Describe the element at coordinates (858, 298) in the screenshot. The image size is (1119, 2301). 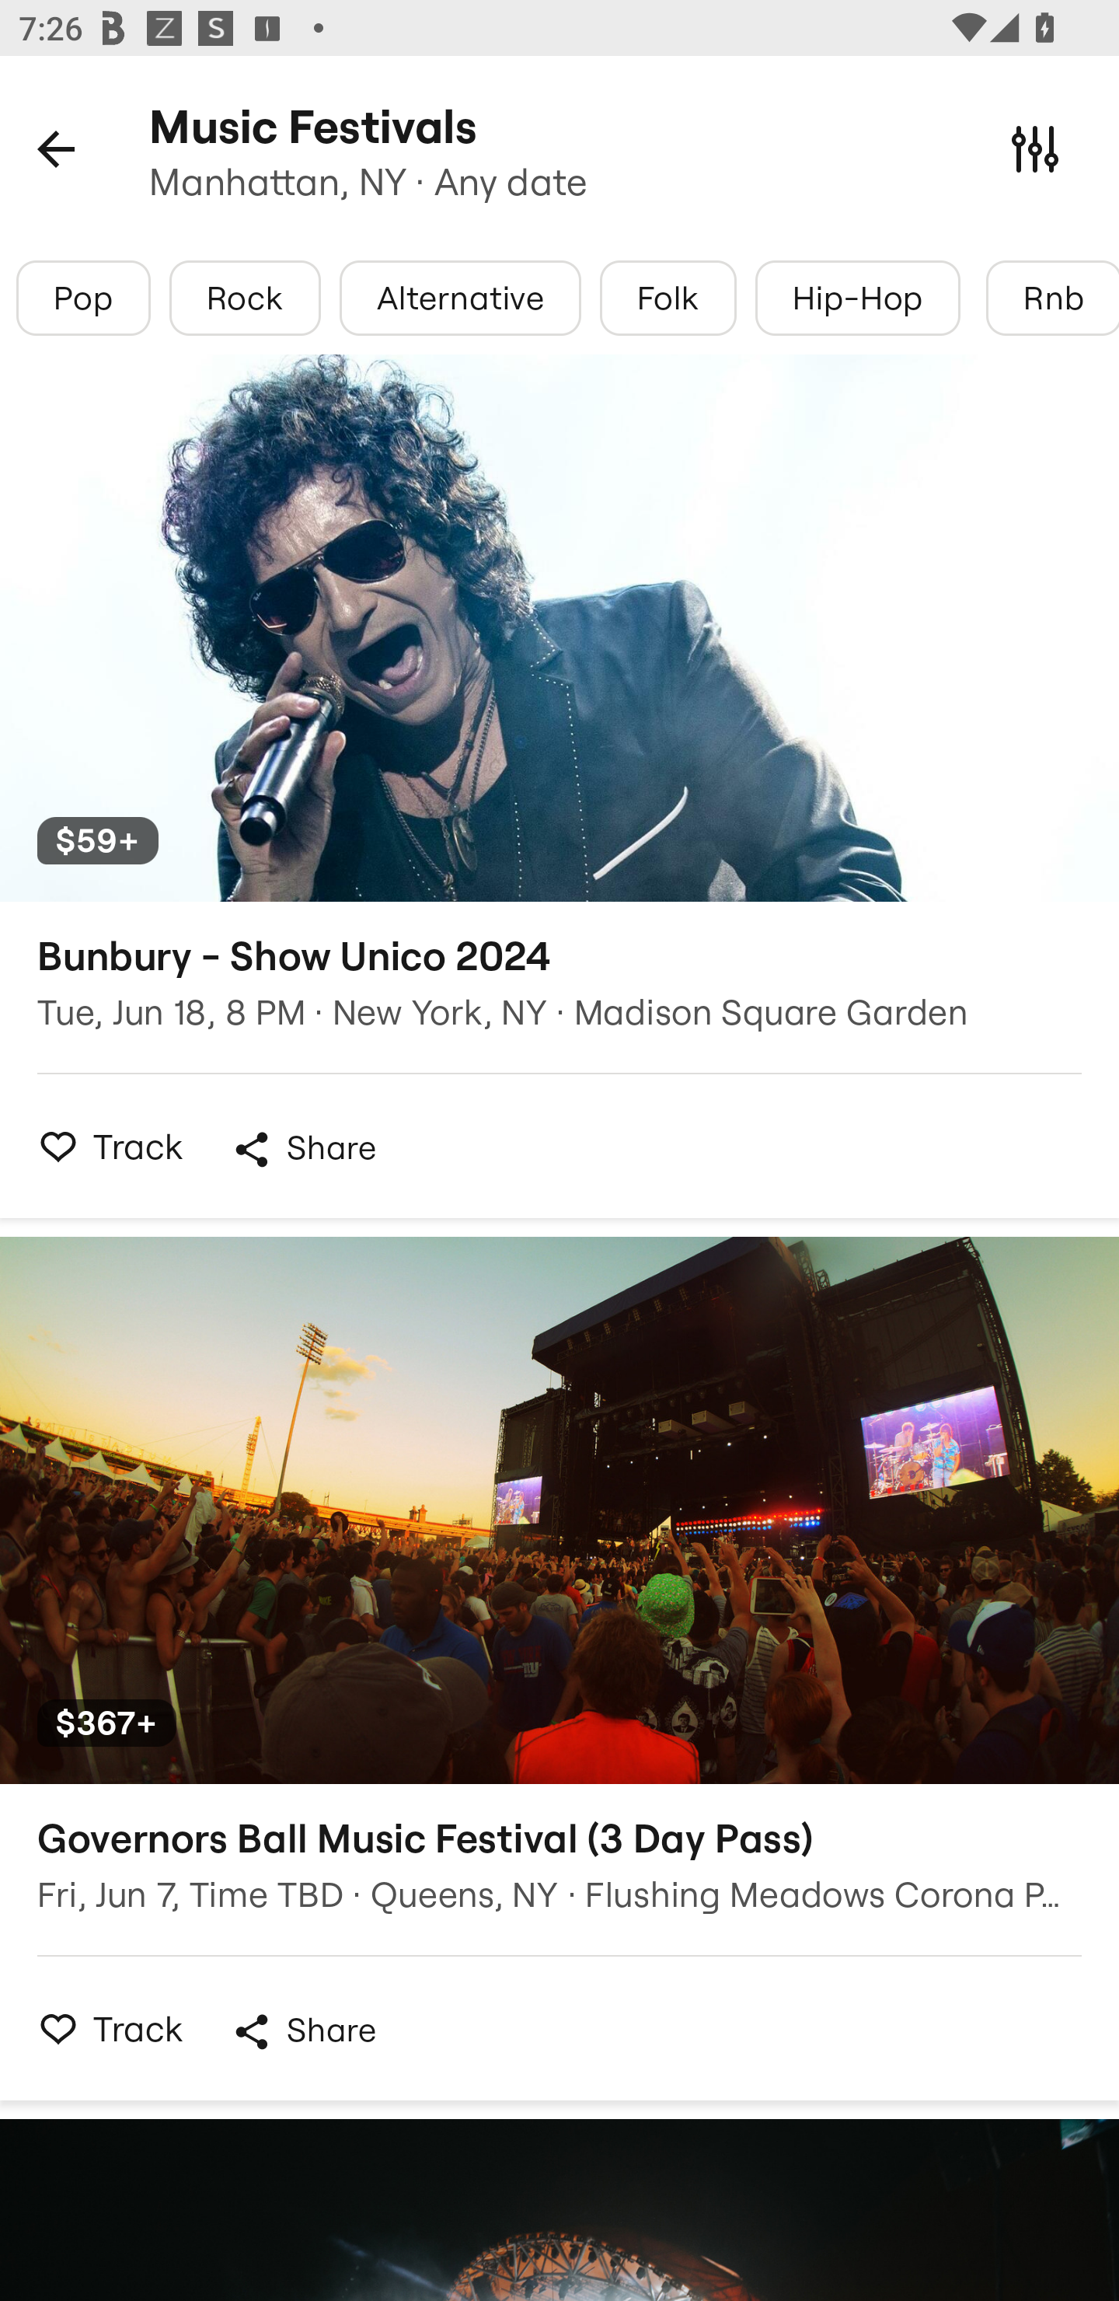
I see `Hip-Hop` at that location.